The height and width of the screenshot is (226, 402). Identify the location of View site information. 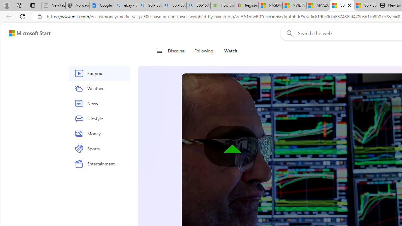
(40, 17).